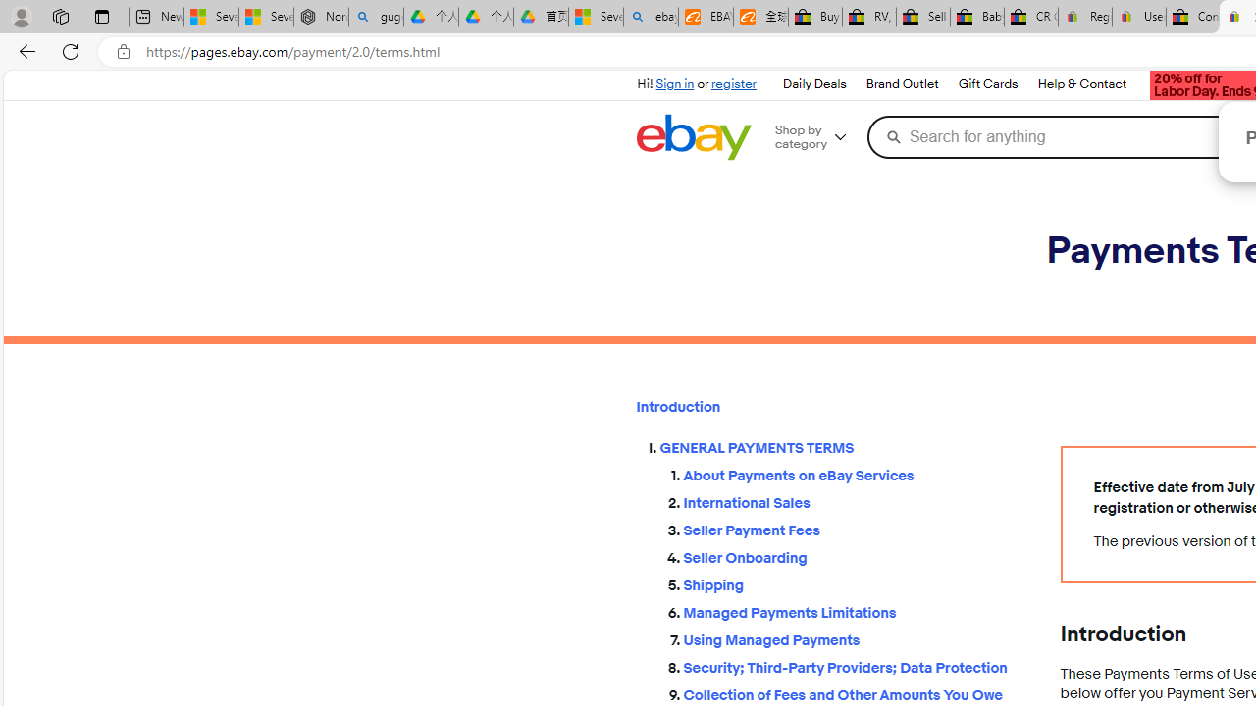  Describe the element at coordinates (856, 580) in the screenshot. I see `Shipping` at that location.